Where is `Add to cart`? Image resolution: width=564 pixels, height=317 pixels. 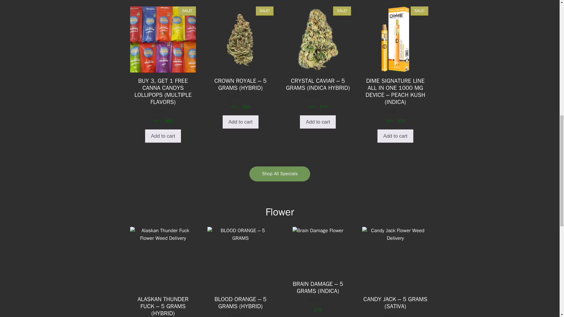
Add to cart is located at coordinates (318, 122).